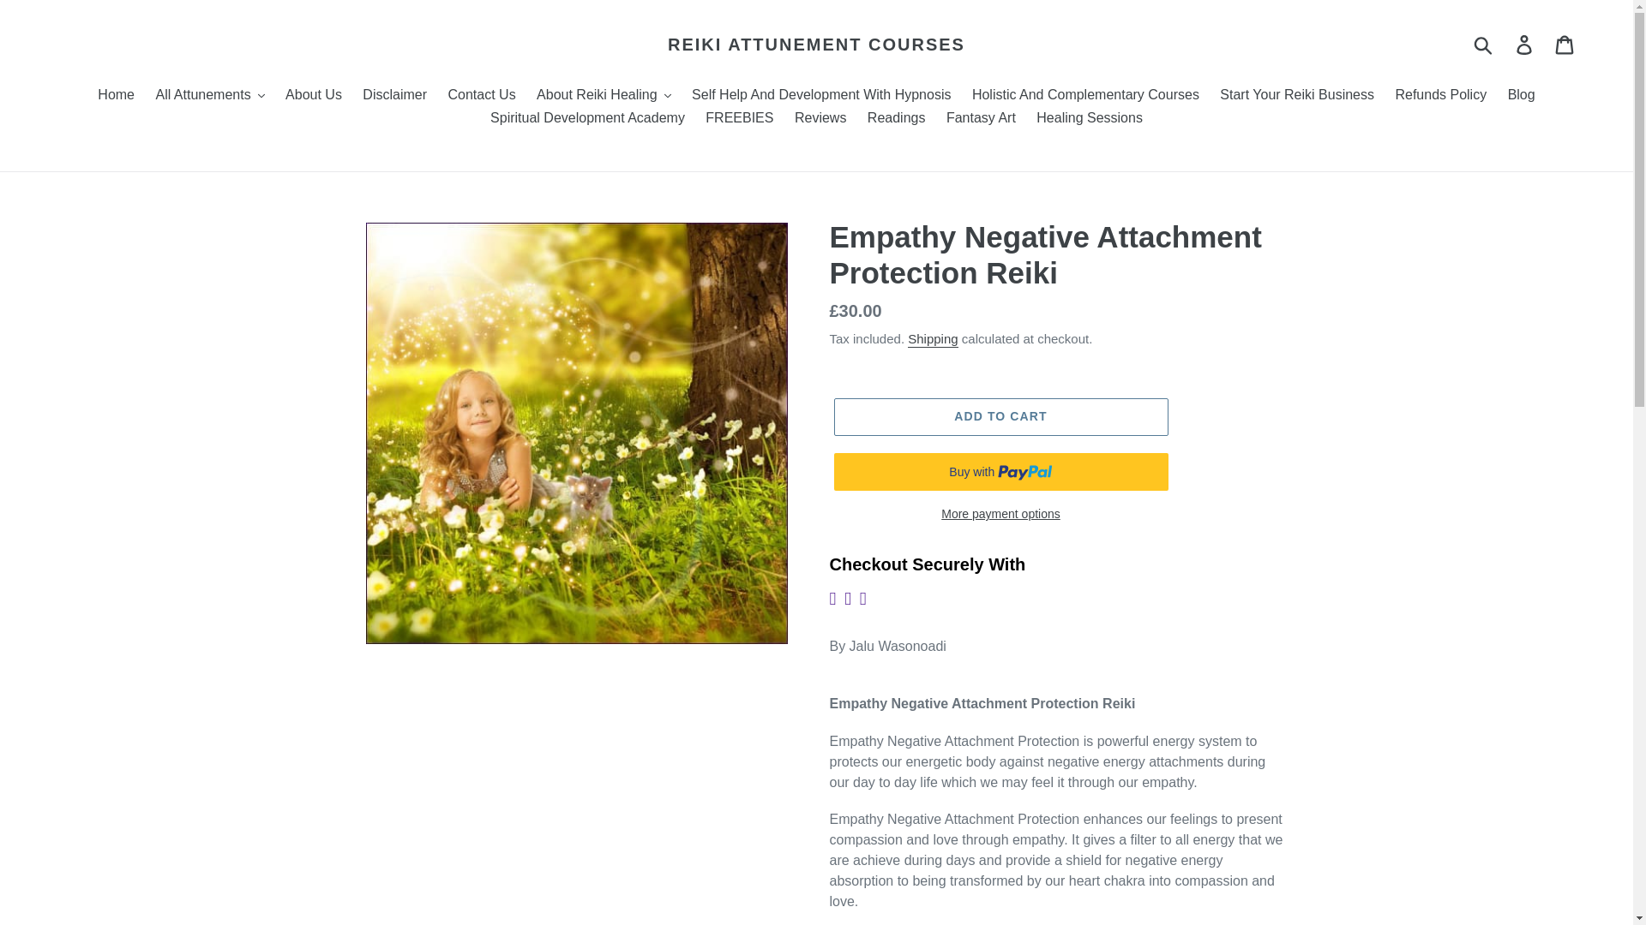 Image resolution: width=1646 pixels, height=925 pixels. I want to click on About Us, so click(313, 96).